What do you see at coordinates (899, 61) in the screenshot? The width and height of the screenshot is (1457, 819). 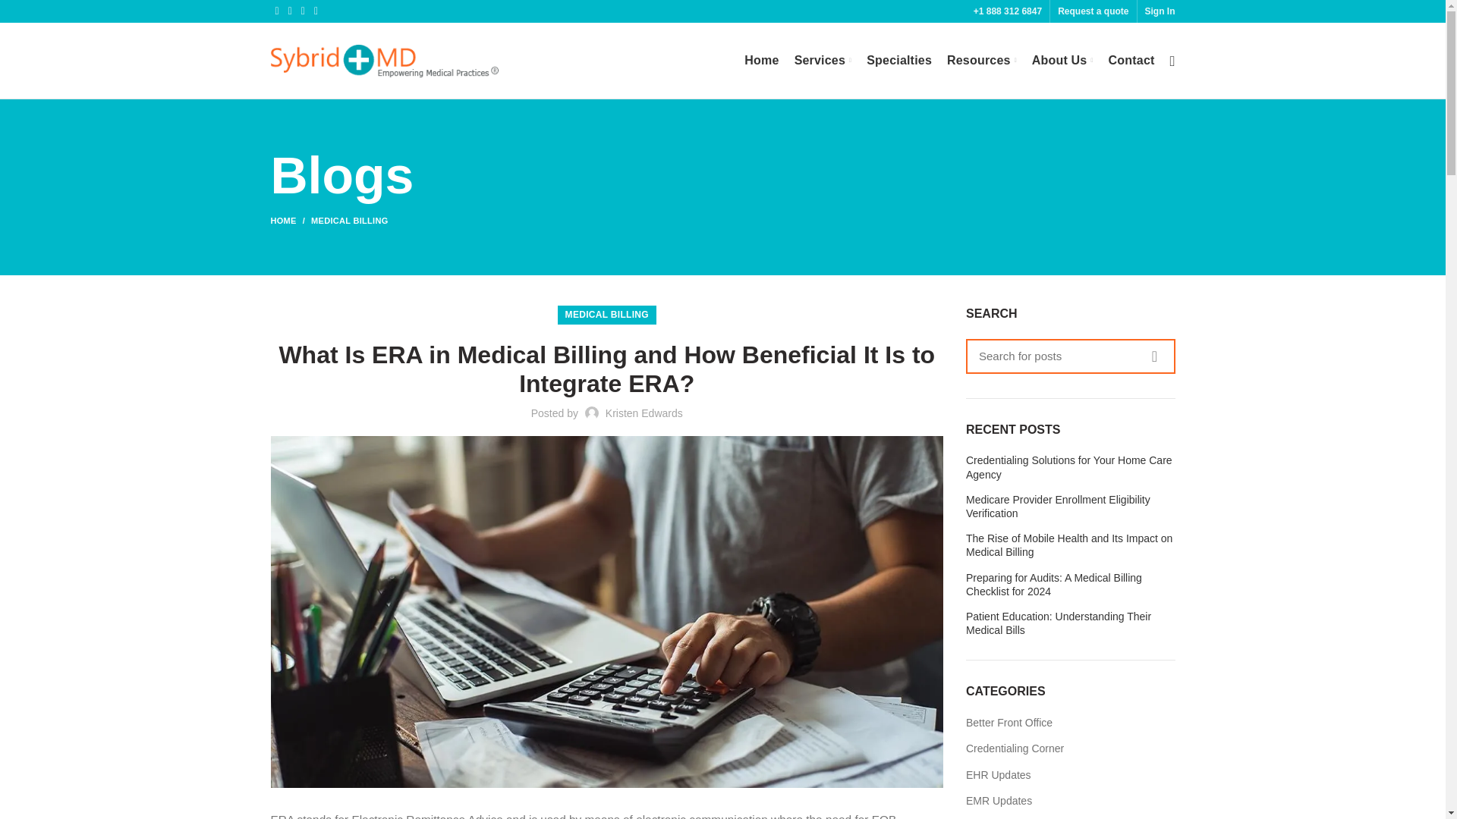 I see `Specialties` at bounding box center [899, 61].